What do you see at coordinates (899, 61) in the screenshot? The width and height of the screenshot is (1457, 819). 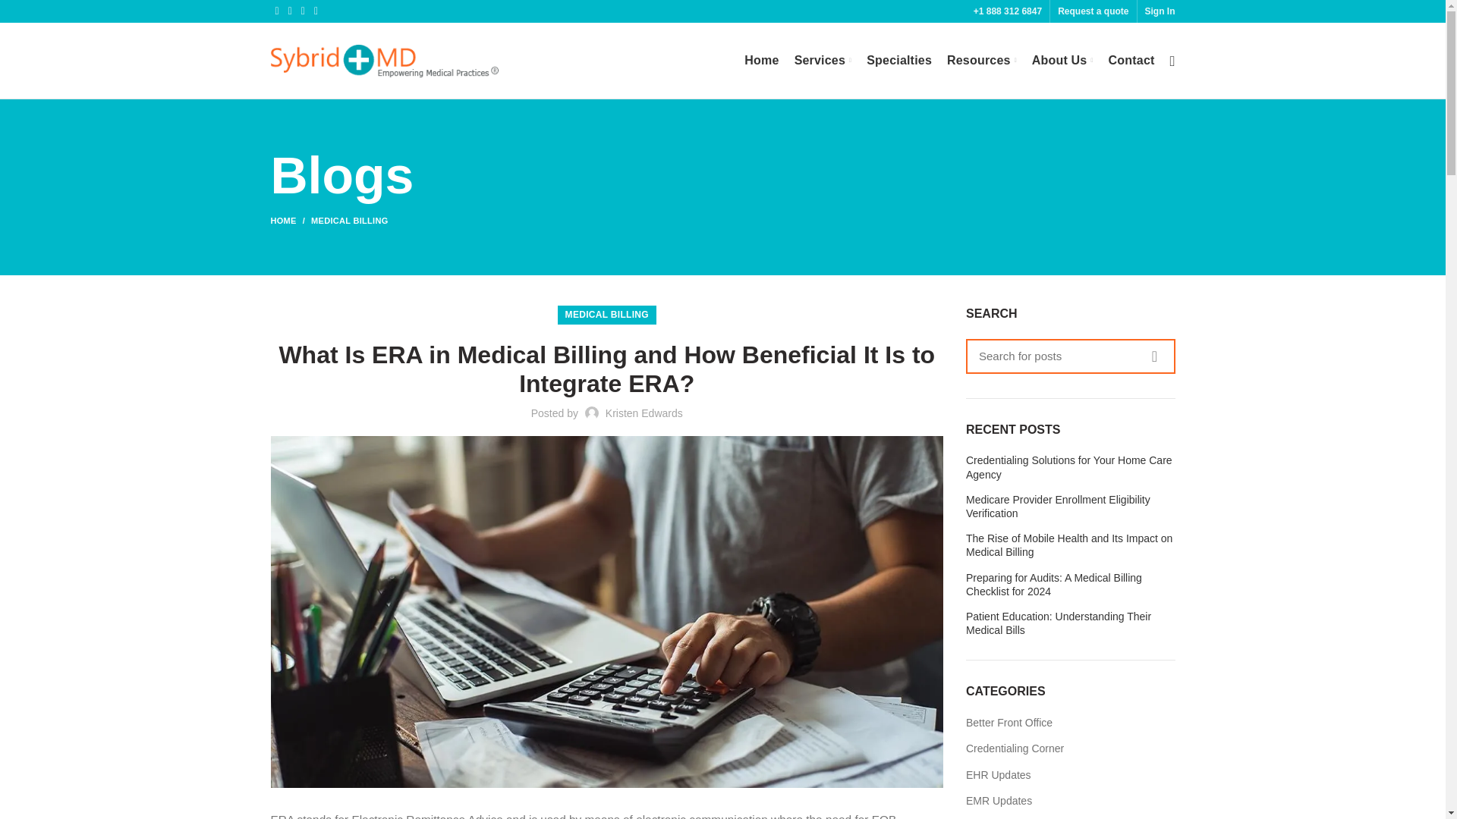 I see `Specialties` at bounding box center [899, 61].